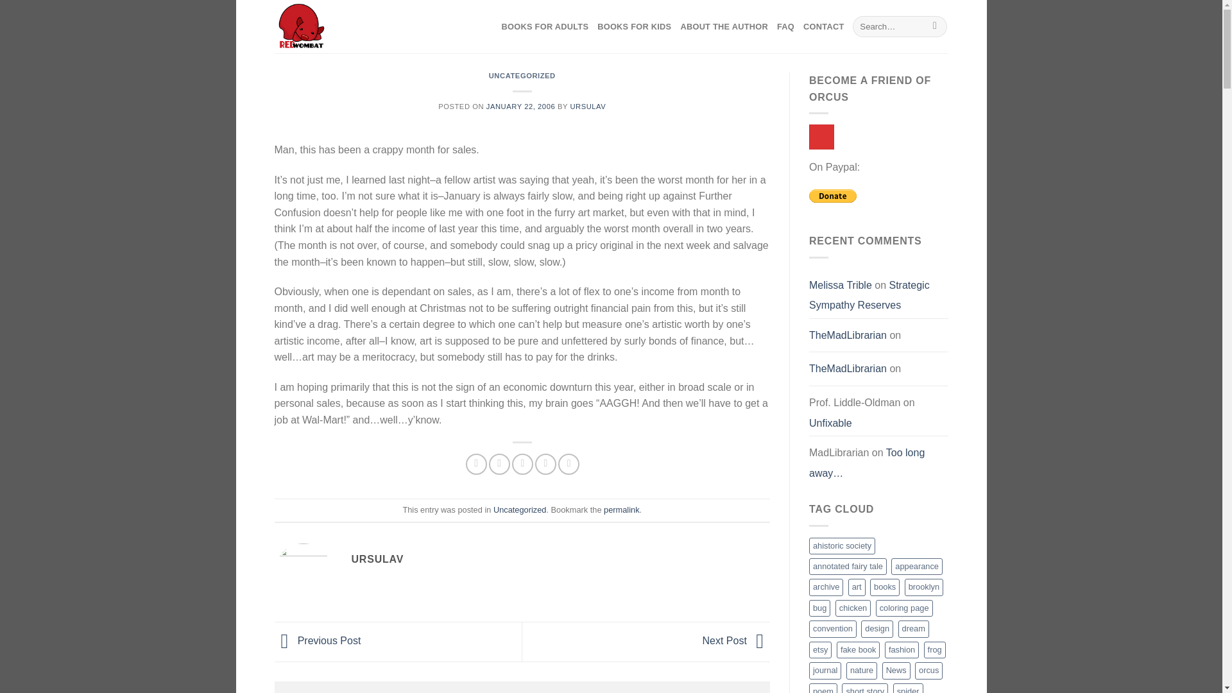 The width and height of the screenshot is (1232, 693). What do you see at coordinates (318, 641) in the screenshot?
I see `Previous Post` at bounding box center [318, 641].